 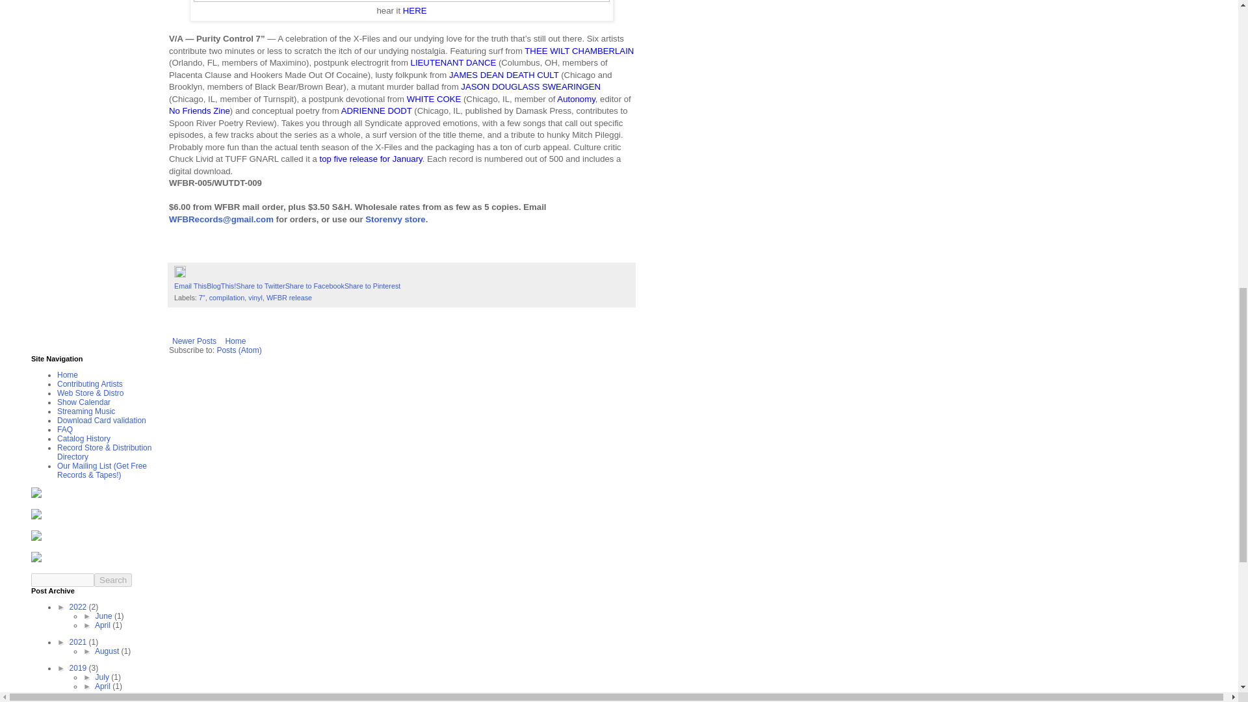 What do you see at coordinates (65, 430) in the screenshot?
I see `FAQ` at bounding box center [65, 430].